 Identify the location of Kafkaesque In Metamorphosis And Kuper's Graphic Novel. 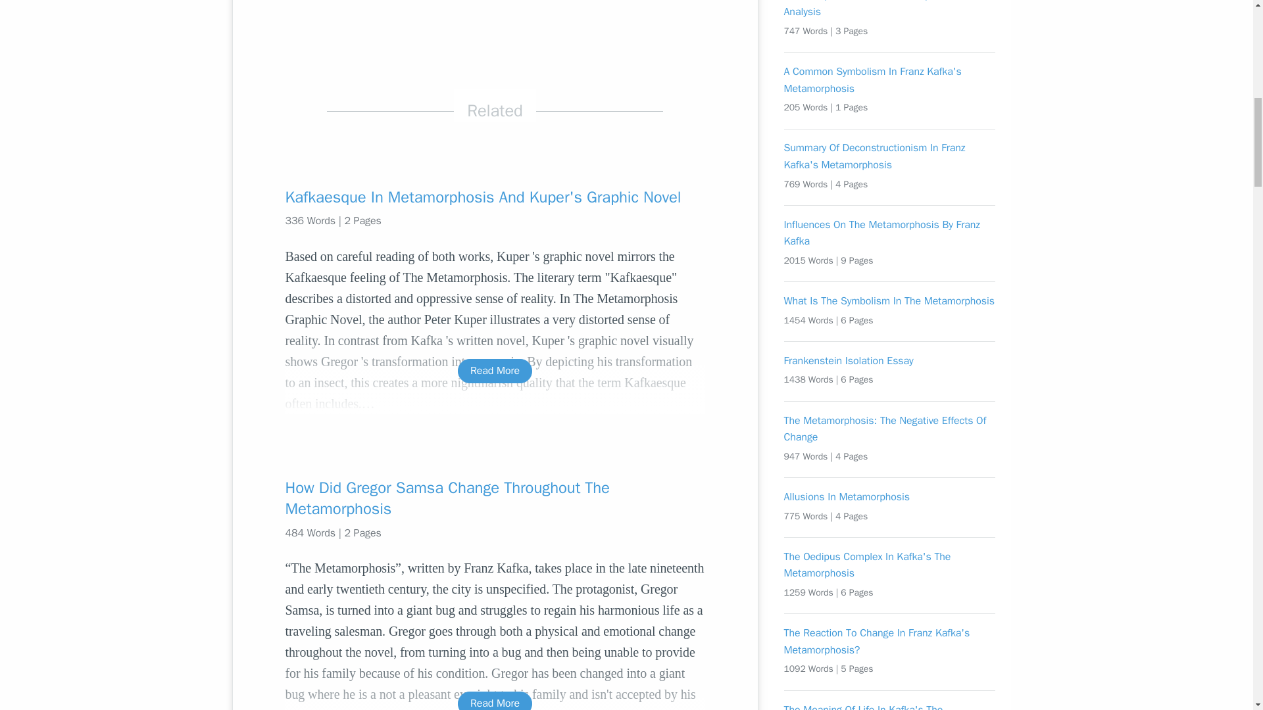
(495, 197).